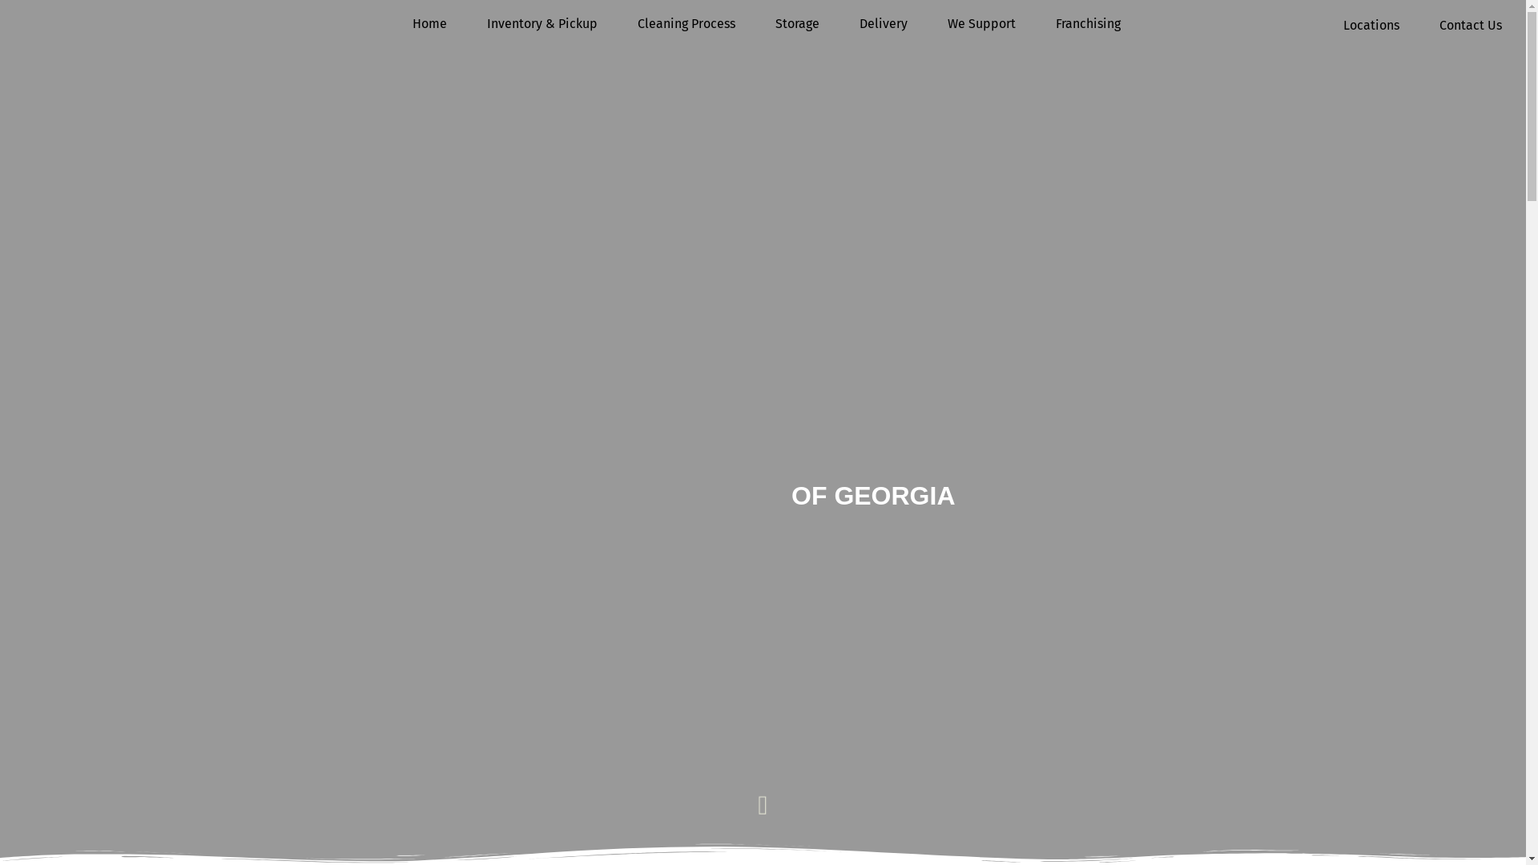  What do you see at coordinates (1371, 26) in the screenshot?
I see `Locations` at bounding box center [1371, 26].